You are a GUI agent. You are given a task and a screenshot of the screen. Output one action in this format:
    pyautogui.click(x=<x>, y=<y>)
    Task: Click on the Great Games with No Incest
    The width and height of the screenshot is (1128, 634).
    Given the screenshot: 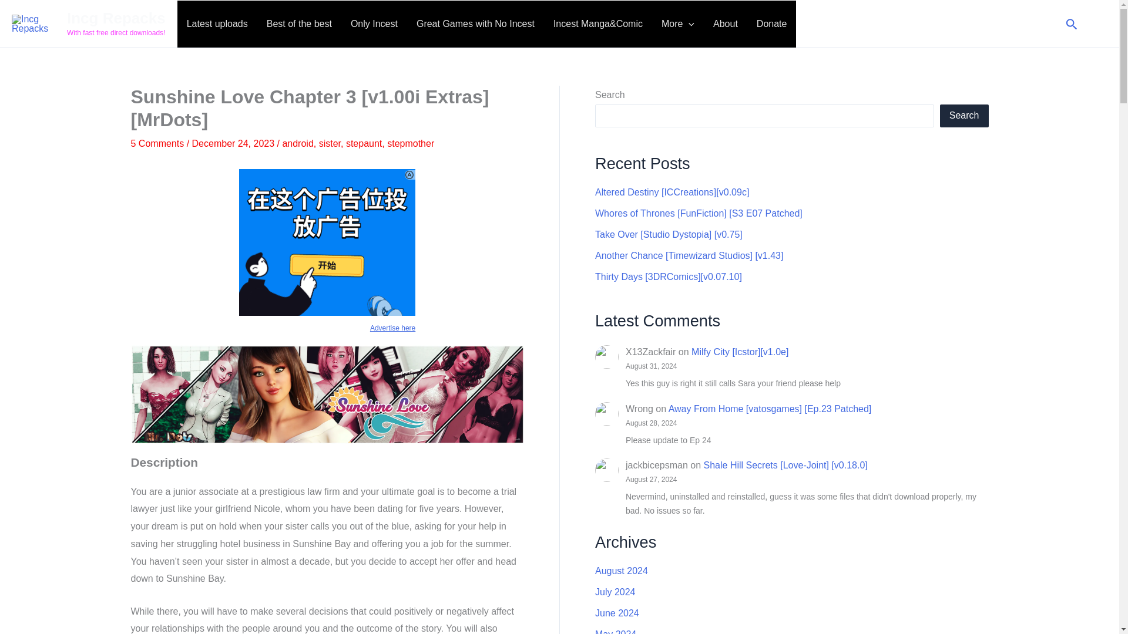 What is the action you would take?
    pyautogui.click(x=475, y=24)
    